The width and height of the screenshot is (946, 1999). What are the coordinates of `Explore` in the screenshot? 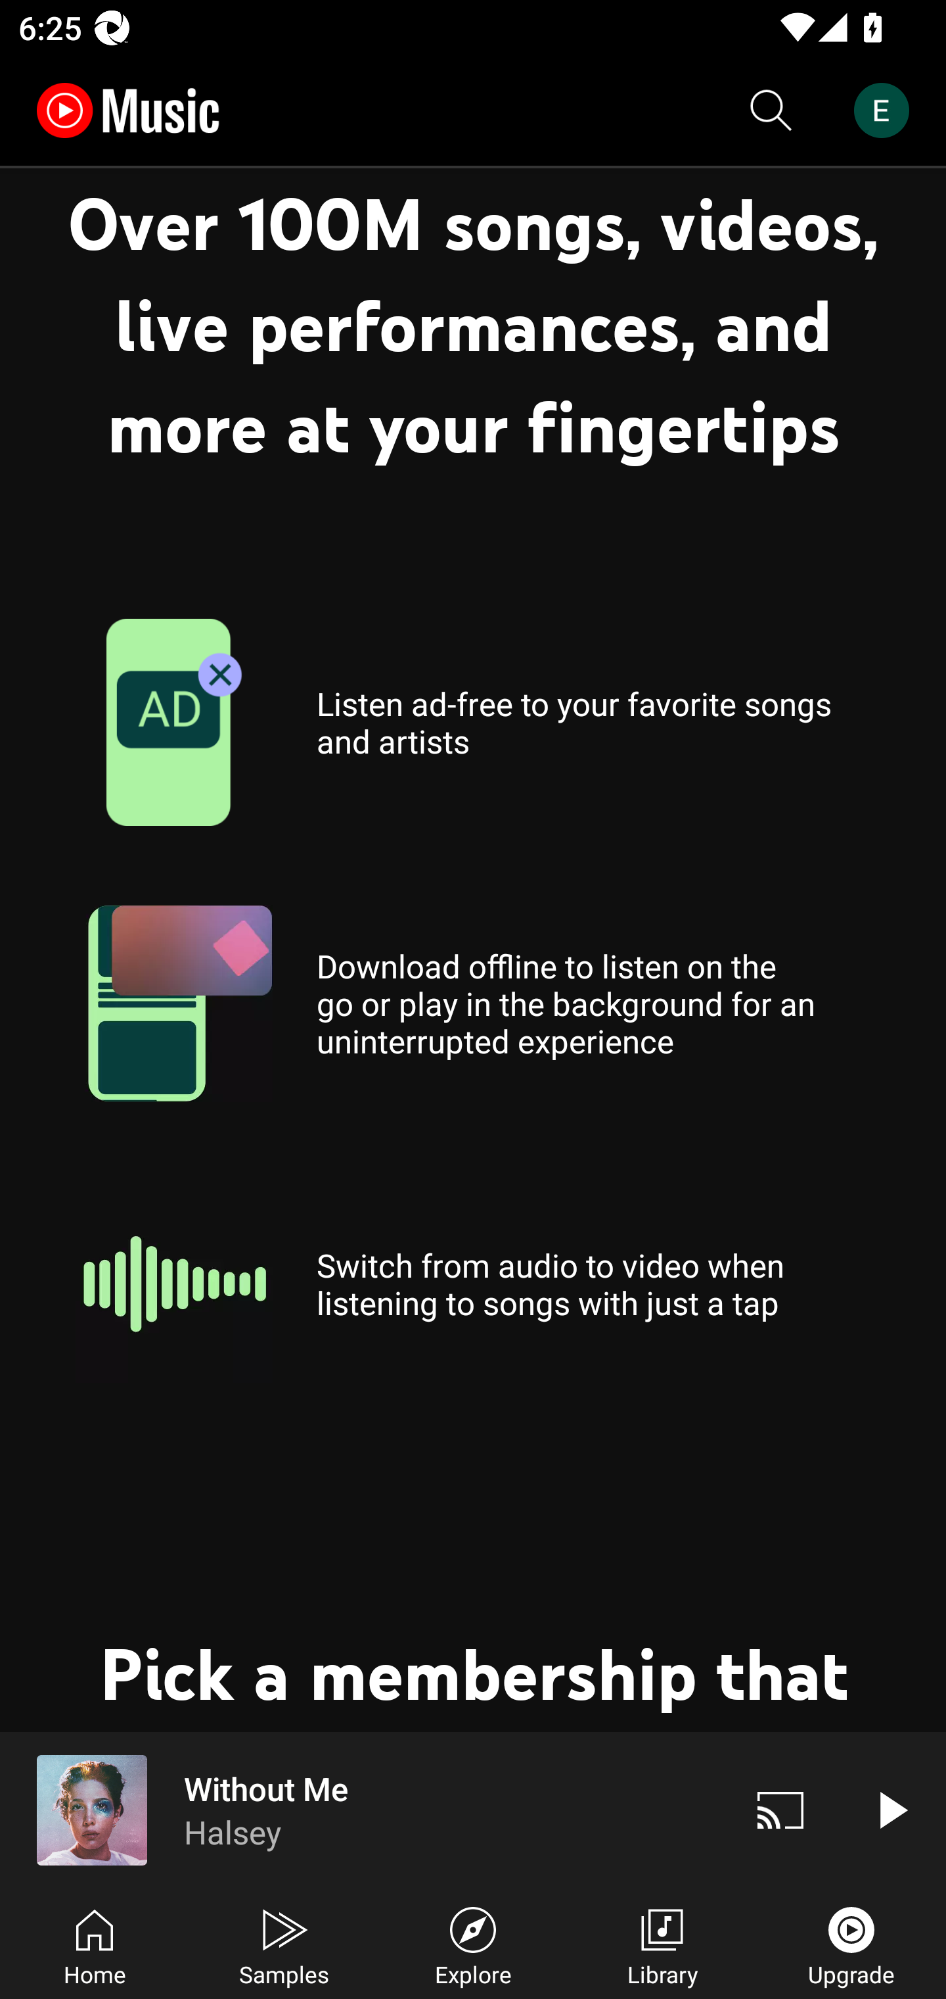 It's located at (473, 1944).